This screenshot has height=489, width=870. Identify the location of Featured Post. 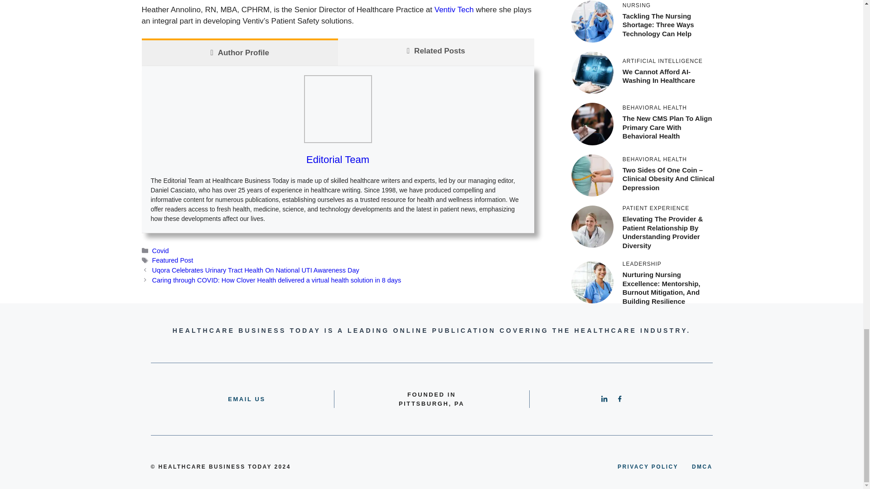
(173, 260).